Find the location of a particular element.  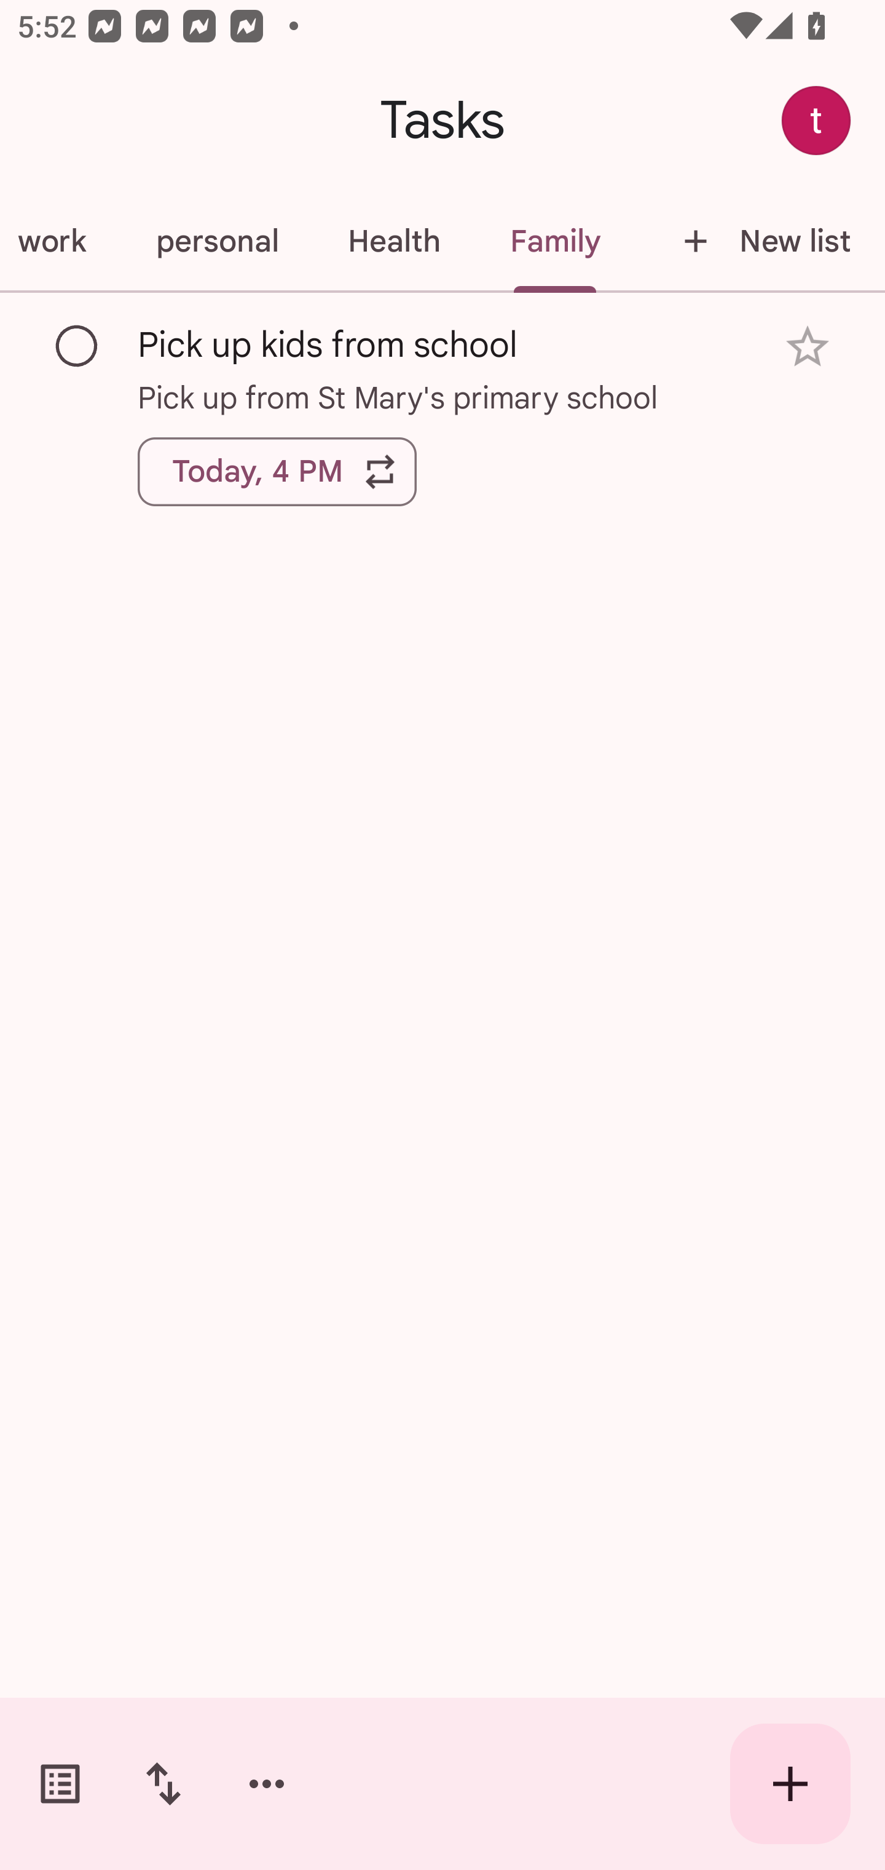

More options is located at coordinates (267, 1784).